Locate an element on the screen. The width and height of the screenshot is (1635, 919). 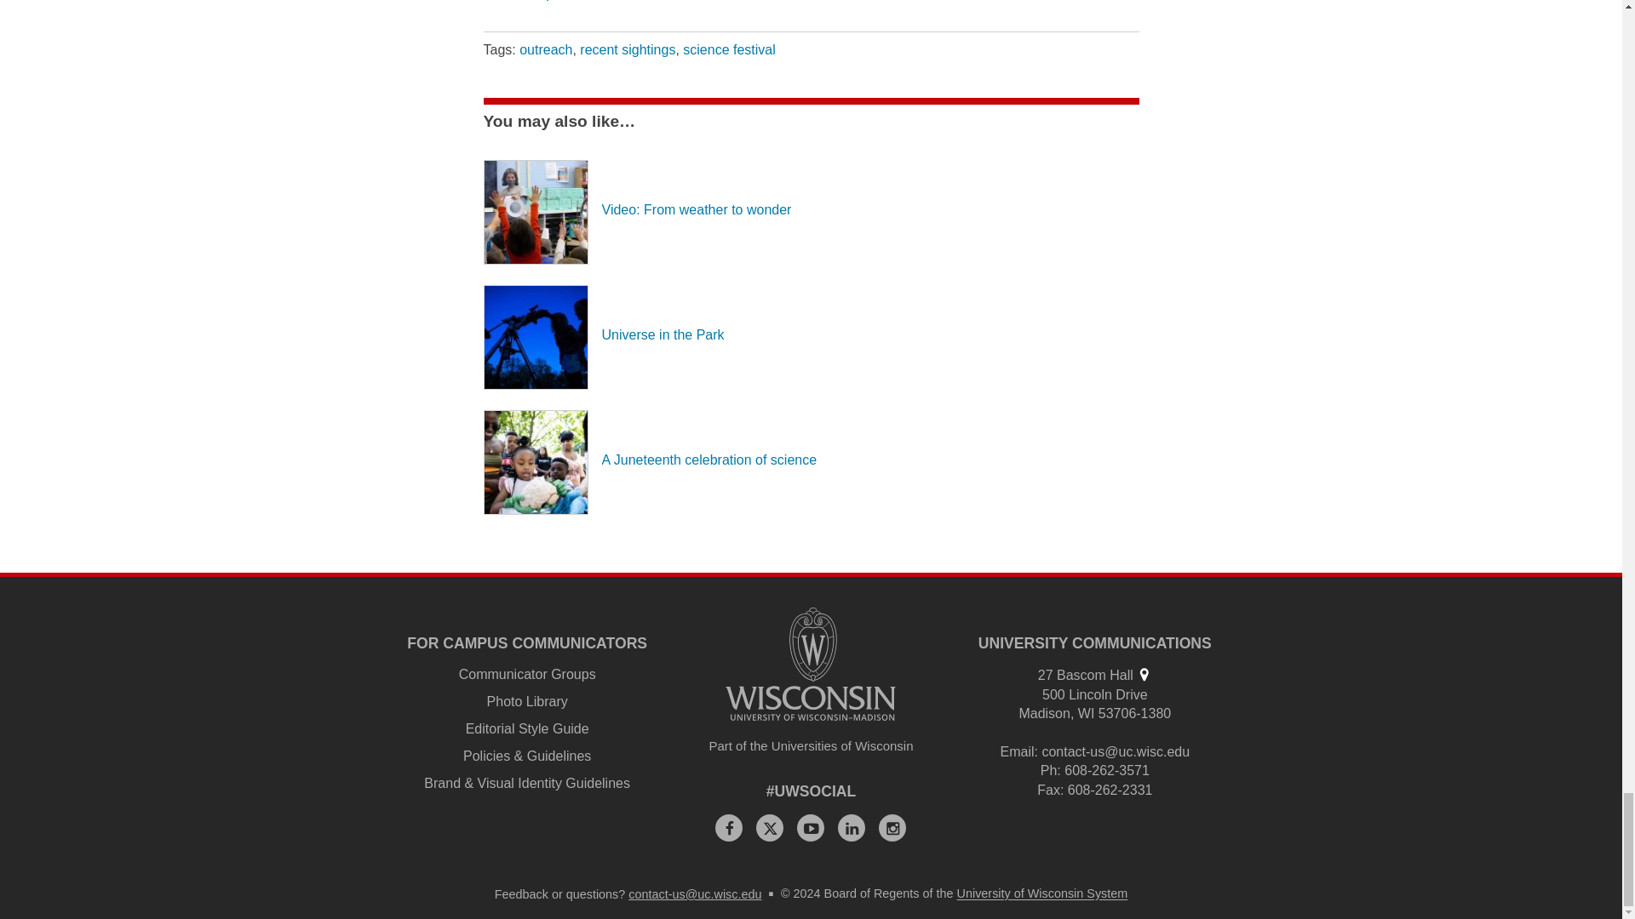
phone is located at coordinates (1049, 770).